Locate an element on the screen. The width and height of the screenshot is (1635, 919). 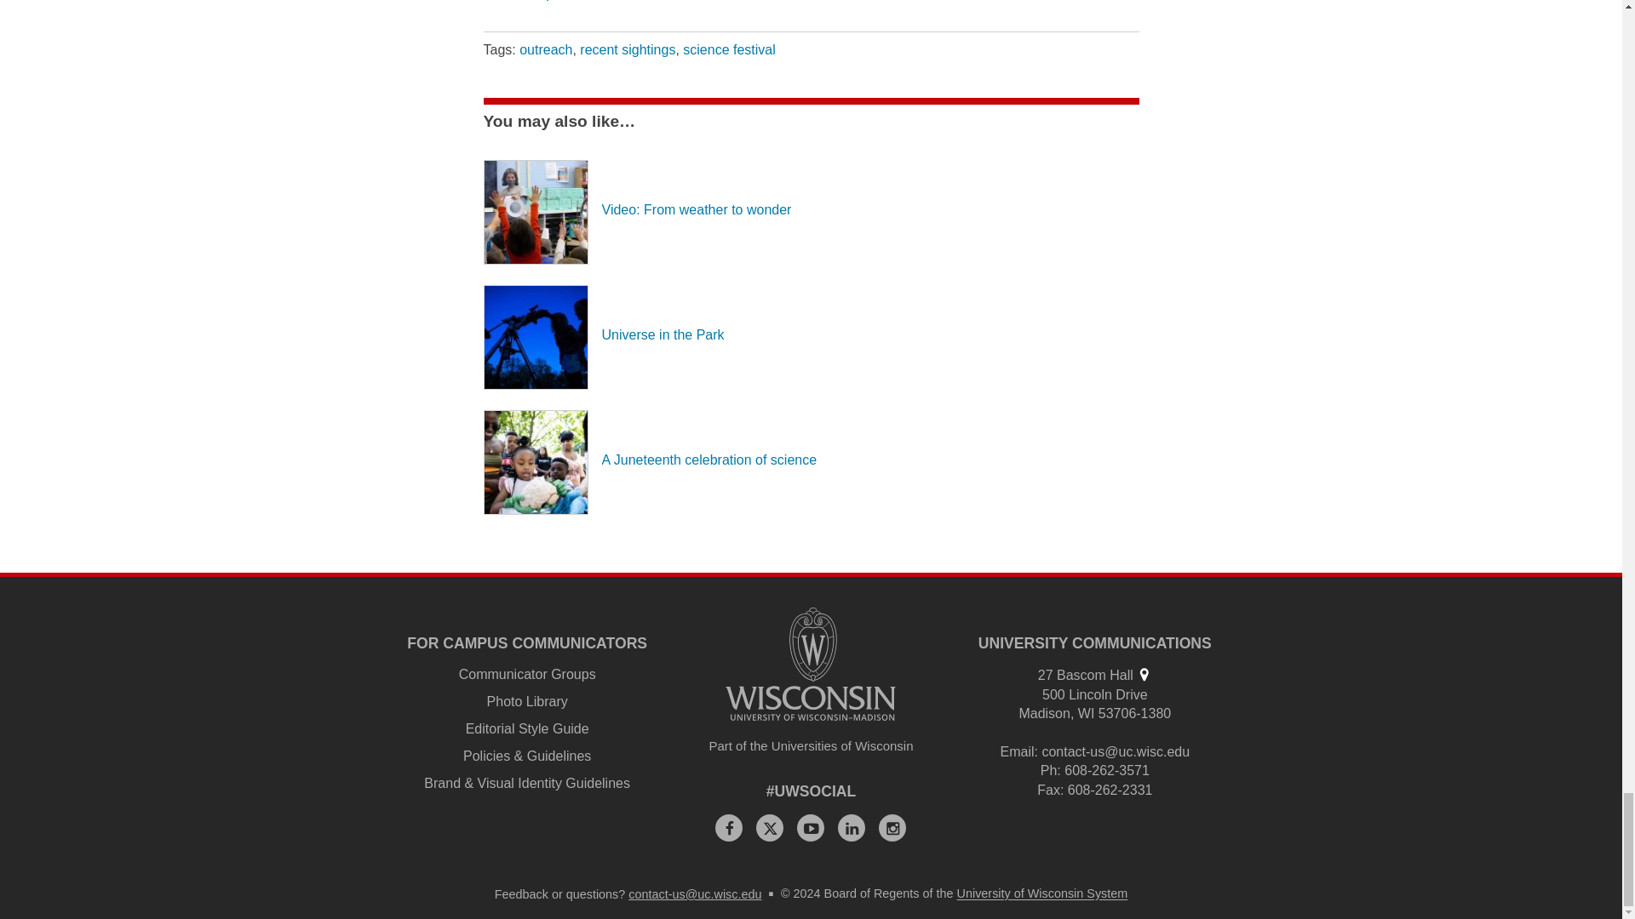
phone is located at coordinates (1049, 770).